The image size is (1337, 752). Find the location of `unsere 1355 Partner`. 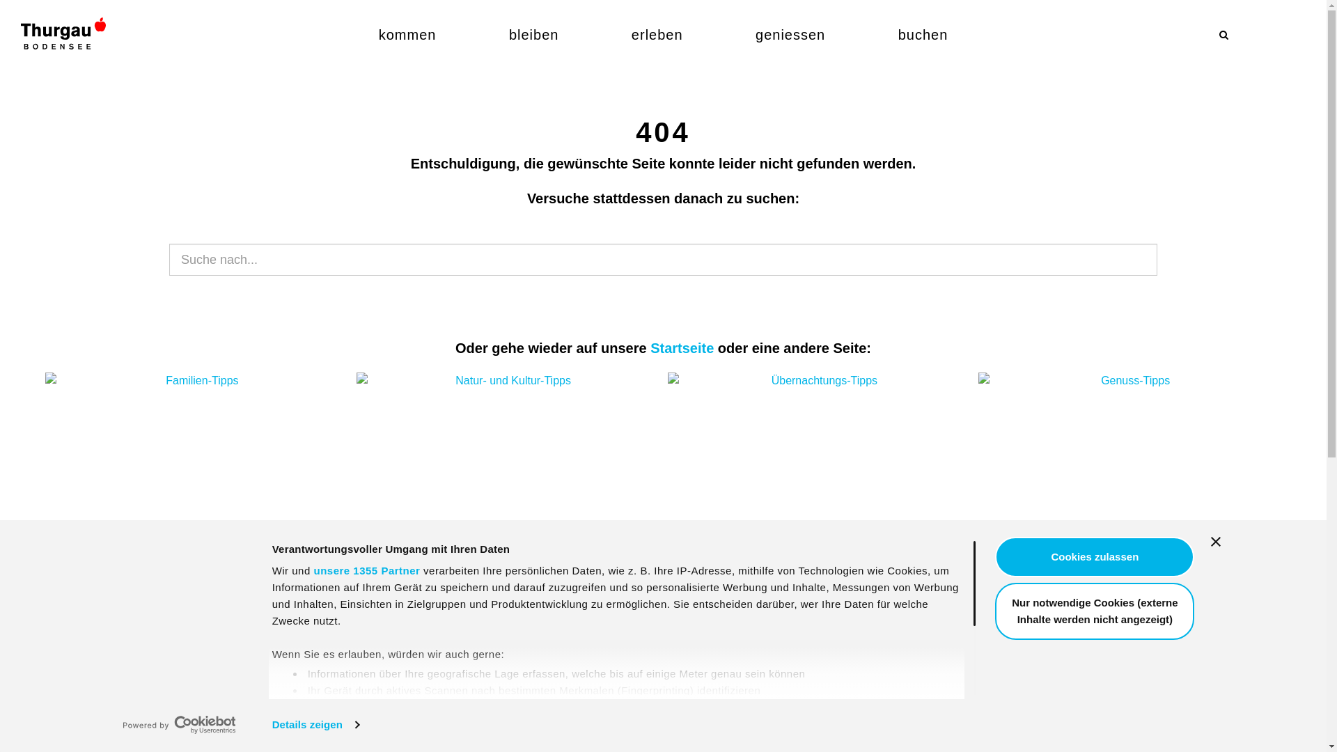

unsere 1355 Partner is located at coordinates (366, 571).